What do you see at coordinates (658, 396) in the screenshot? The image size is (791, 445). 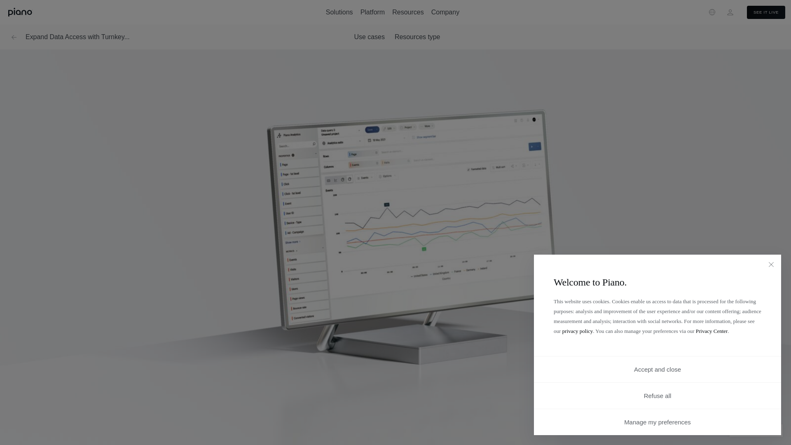 I see `Refuse all` at bounding box center [658, 396].